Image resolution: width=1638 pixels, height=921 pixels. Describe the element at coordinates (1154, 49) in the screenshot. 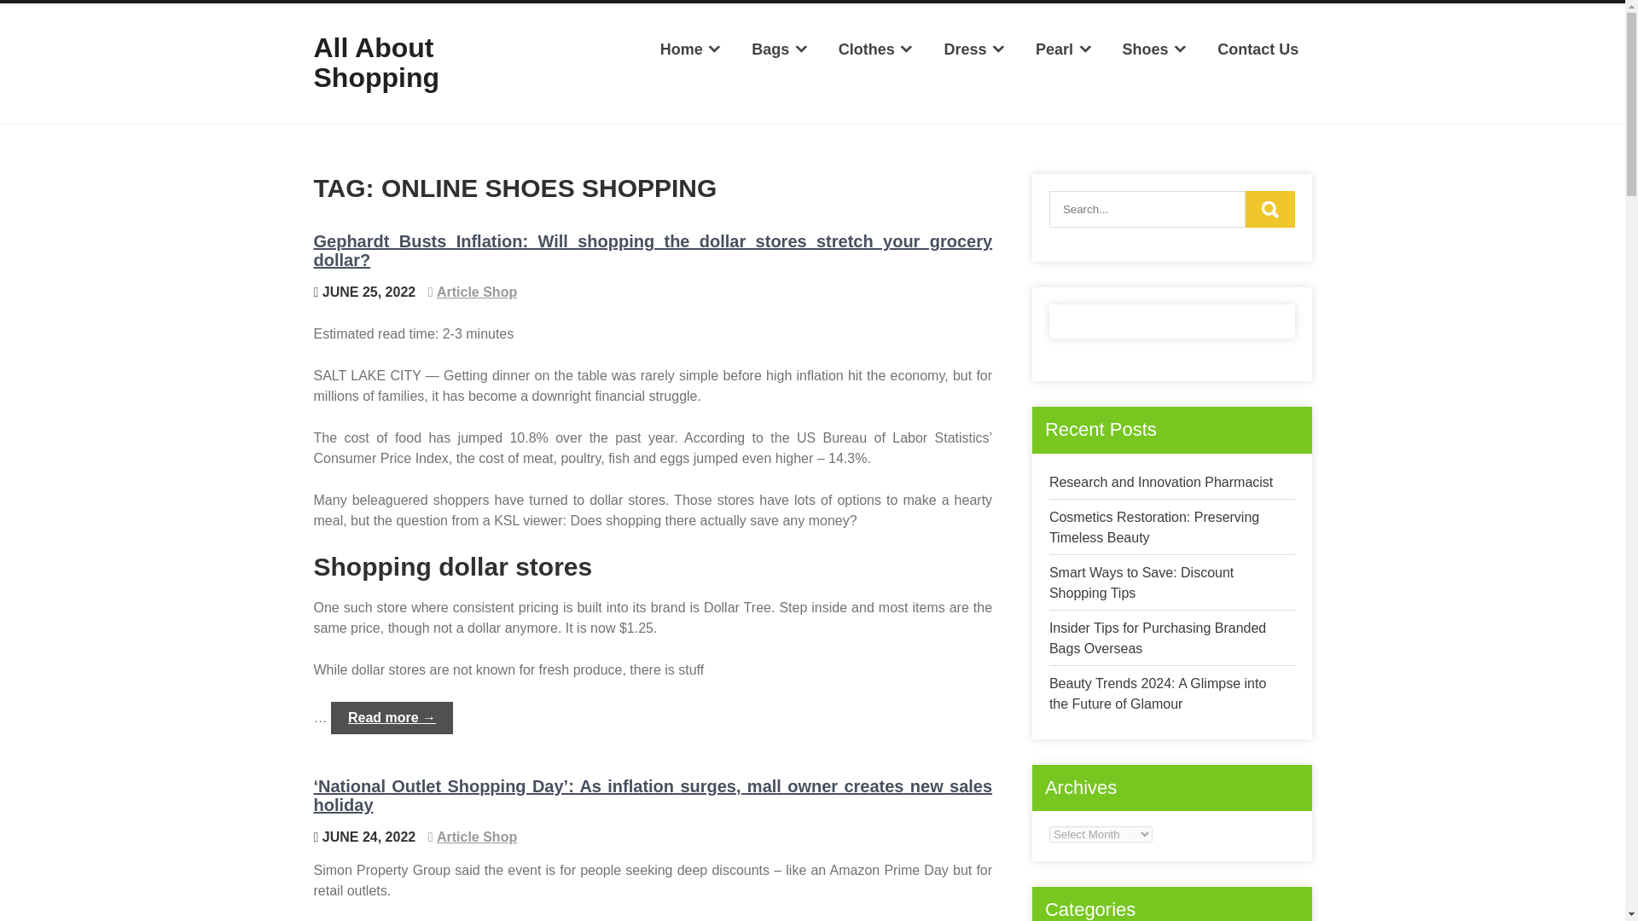

I see `Shoes` at that location.